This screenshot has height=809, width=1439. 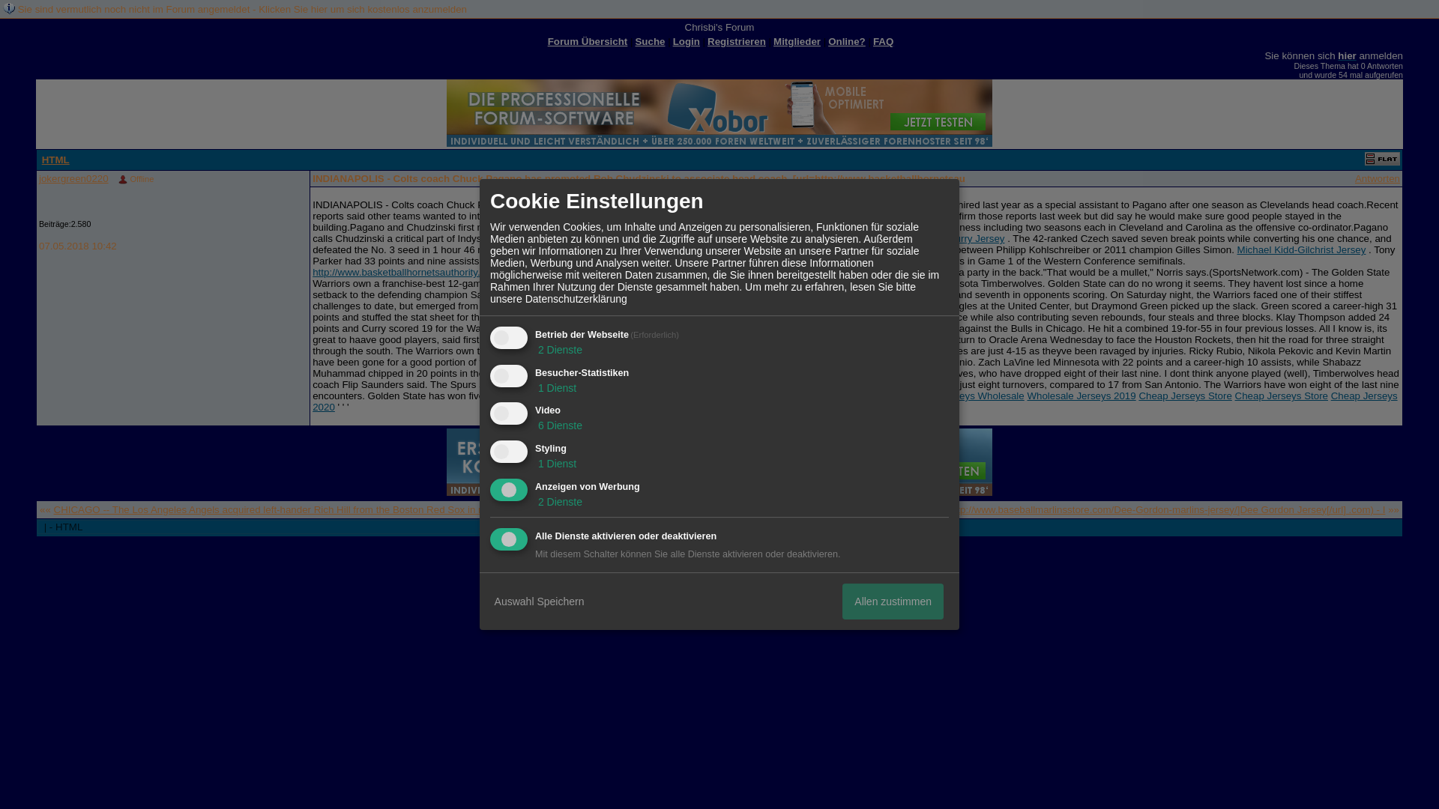 I want to click on Erstelle ein eigenes Forum mit Xobor, so click(x=726, y=559).